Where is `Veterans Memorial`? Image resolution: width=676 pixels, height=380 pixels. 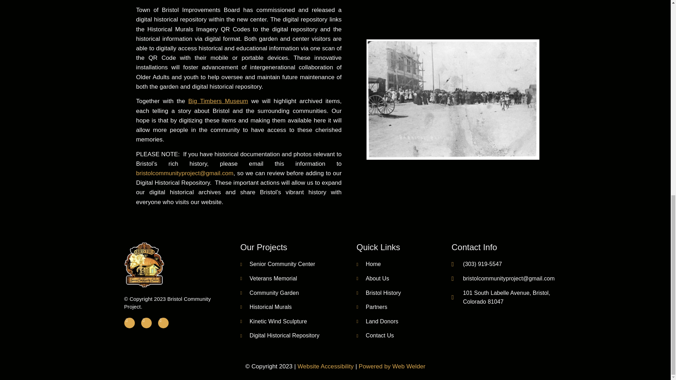
Veterans Memorial is located at coordinates (268, 278).